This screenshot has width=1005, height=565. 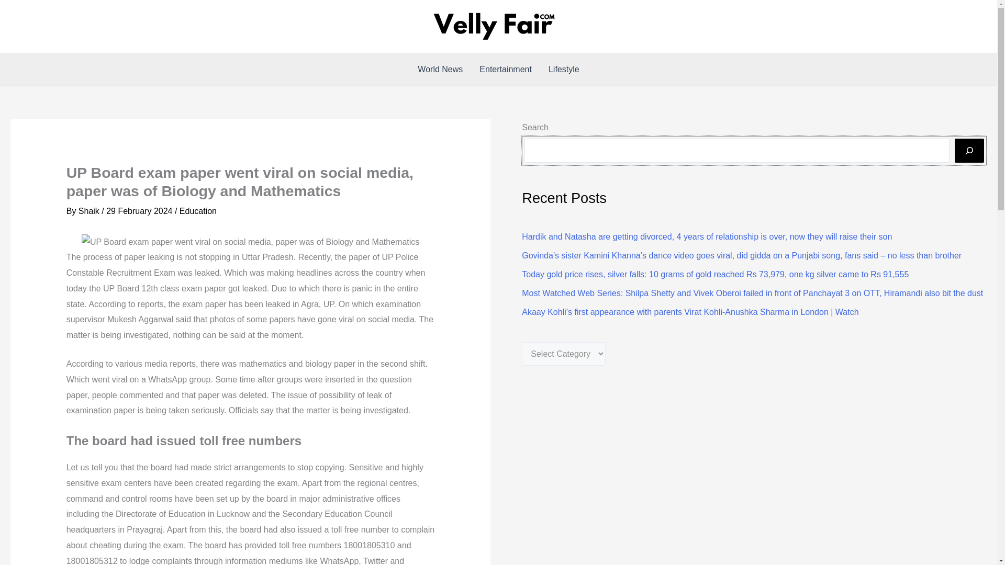 What do you see at coordinates (440, 69) in the screenshot?
I see `World News` at bounding box center [440, 69].